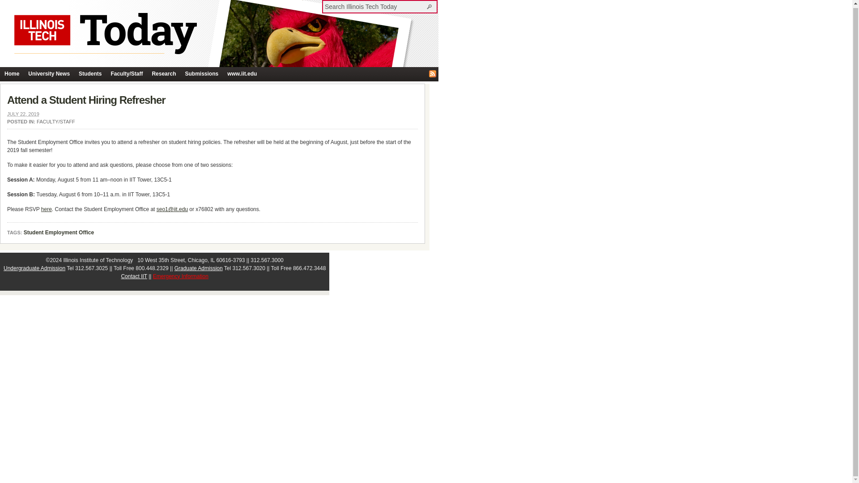  I want to click on Submissions, so click(201, 74).